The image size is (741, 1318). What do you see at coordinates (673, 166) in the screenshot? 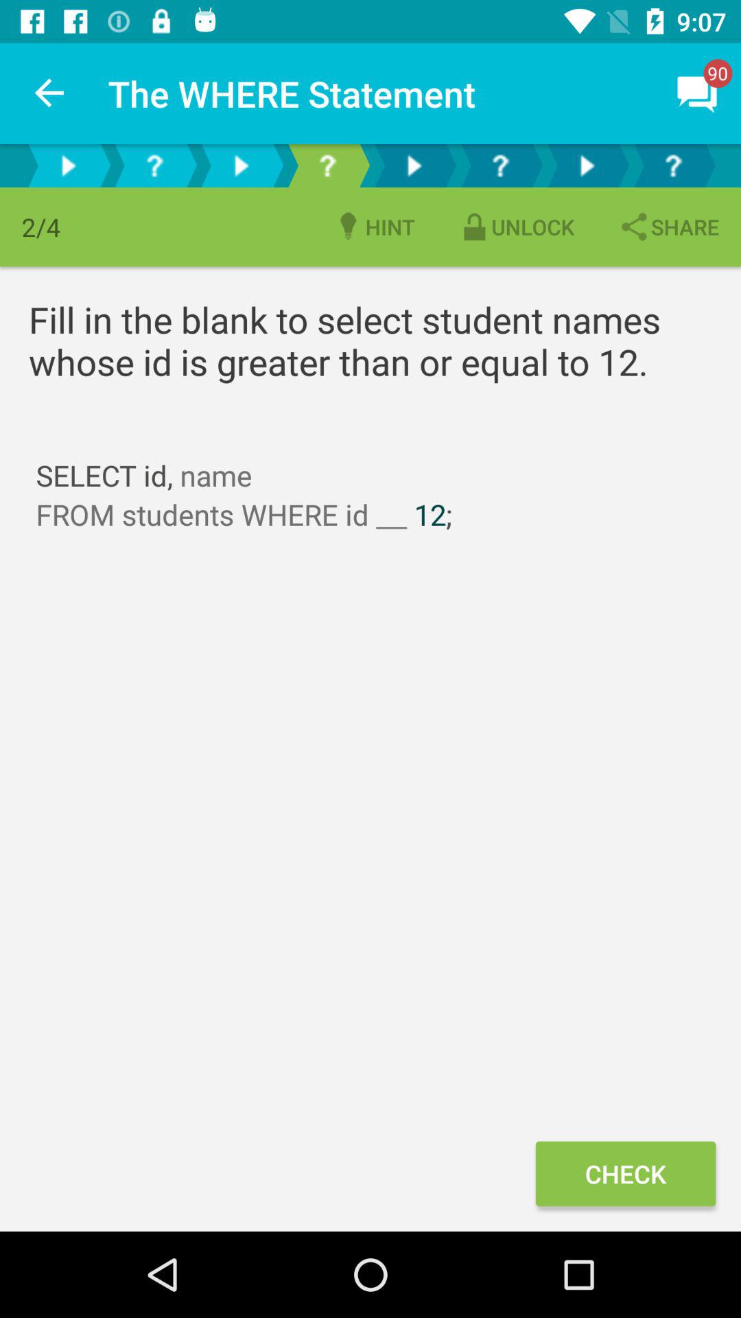
I see `go to last question` at bounding box center [673, 166].